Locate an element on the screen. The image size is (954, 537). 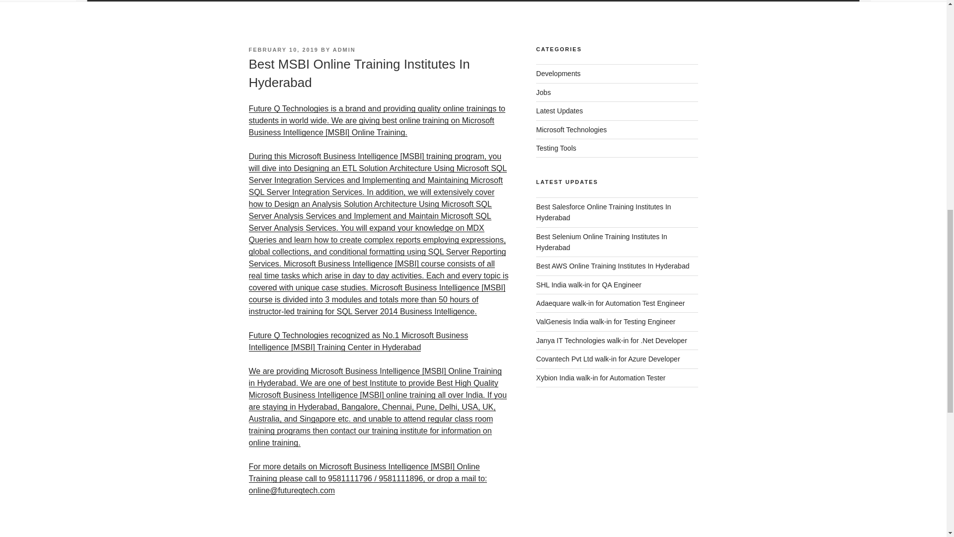
ValGenesis India walk-in for Testing Engineer is located at coordinates (606, 321).